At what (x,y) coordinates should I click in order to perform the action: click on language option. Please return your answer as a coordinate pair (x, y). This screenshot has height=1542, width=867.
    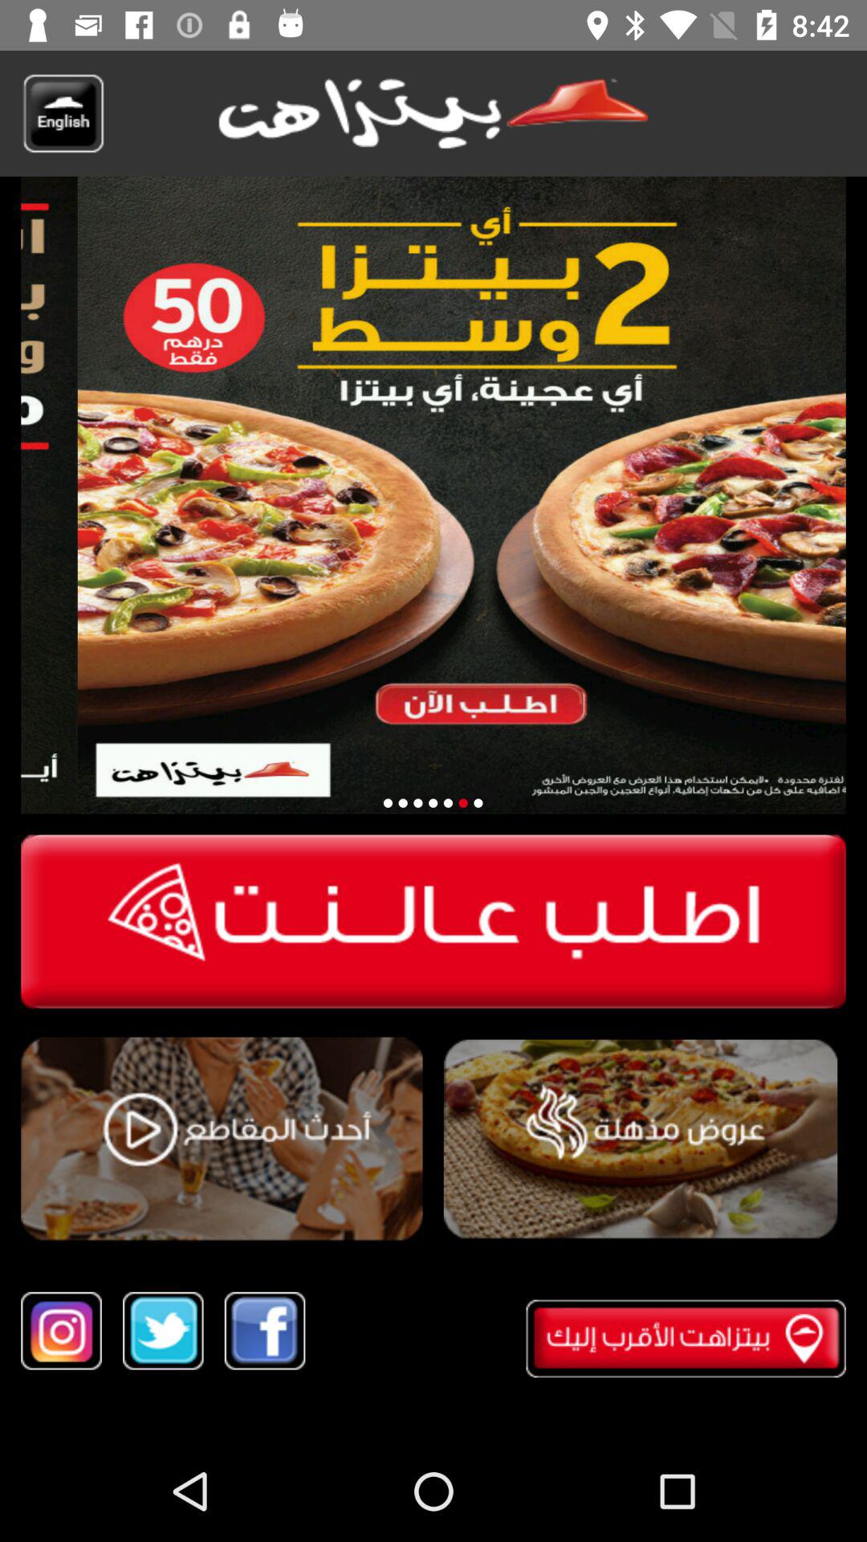
    Looking at the image, I should click on (63, 113).